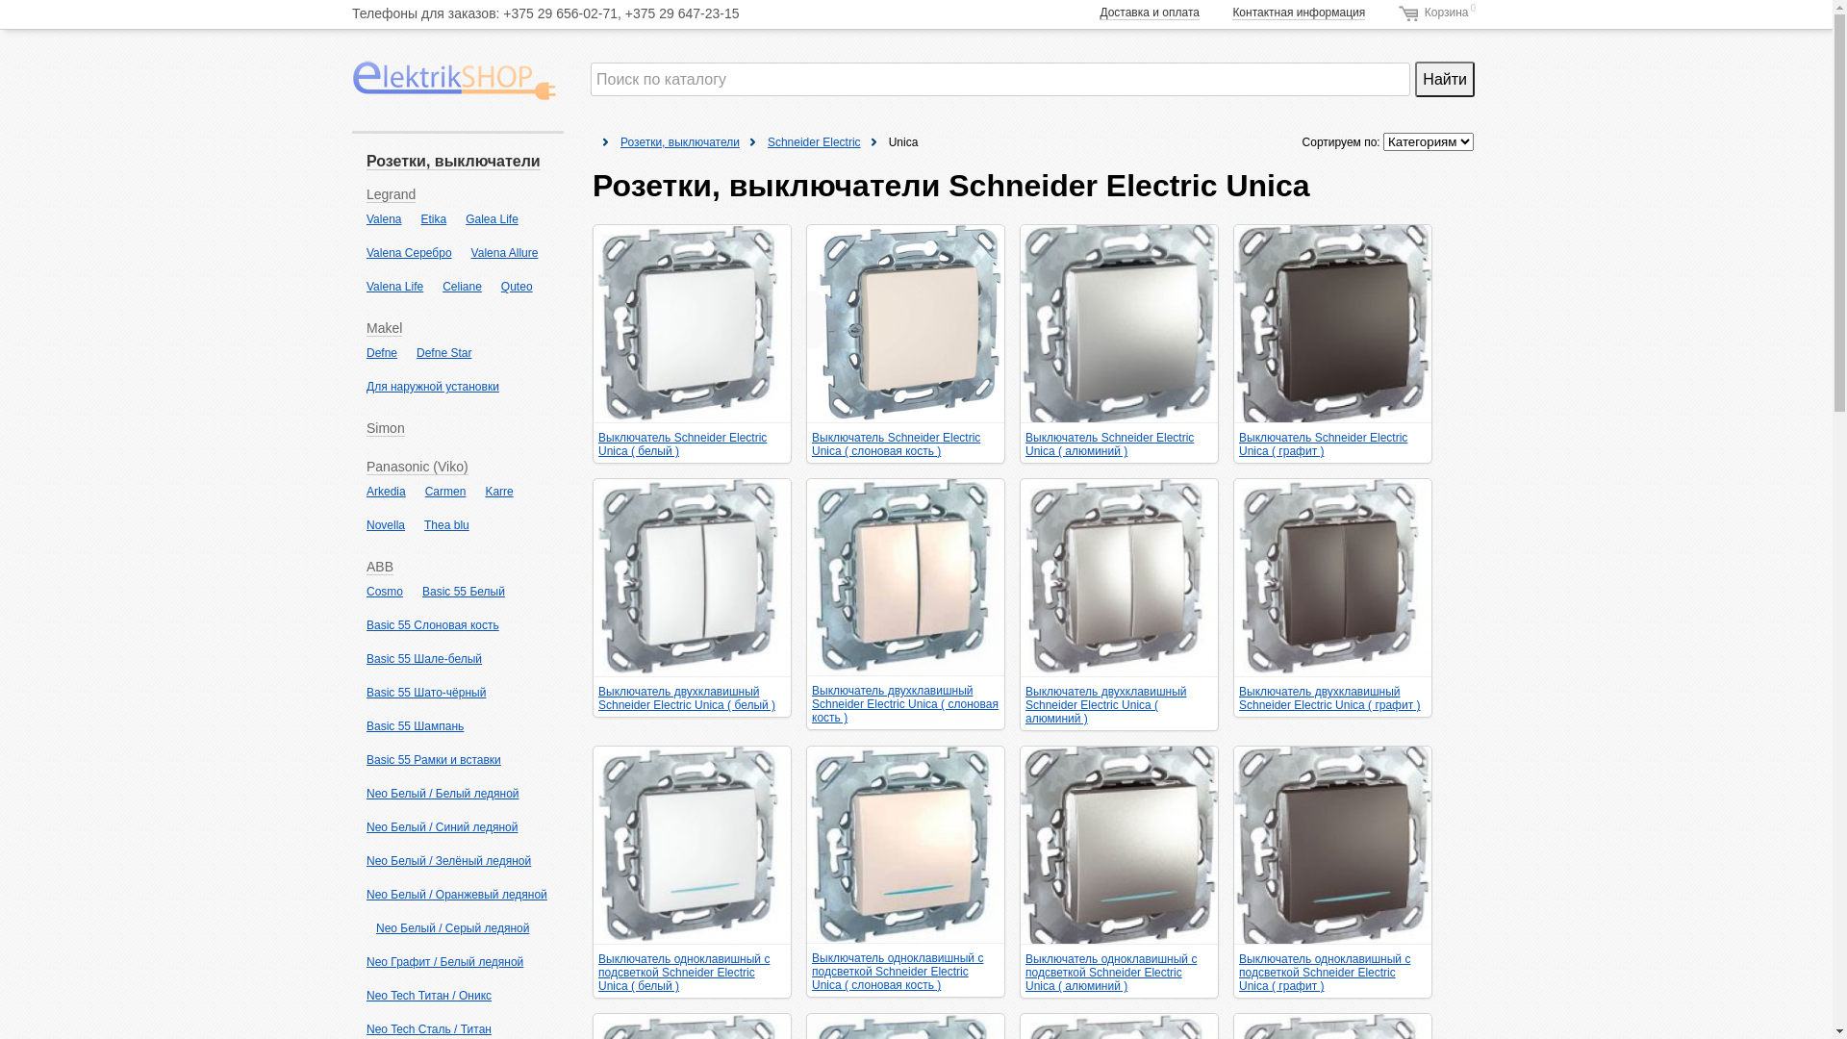 The height and width of the screenshot is (1039, 1847). I want to click on Panasonic (Viko), so click(417, 468).